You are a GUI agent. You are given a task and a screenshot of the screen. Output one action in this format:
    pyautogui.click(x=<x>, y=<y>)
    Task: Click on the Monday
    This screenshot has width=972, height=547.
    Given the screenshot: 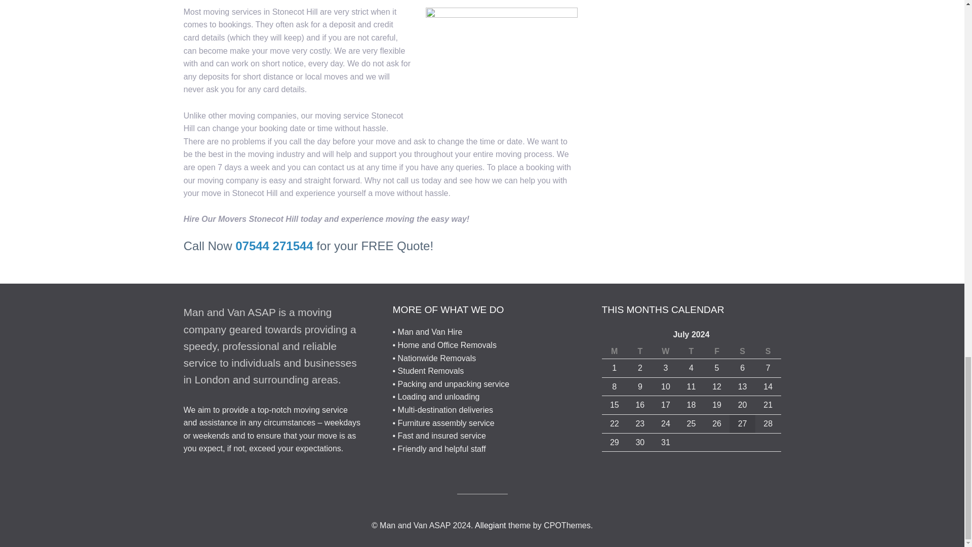 What is the action you would take?
    pyautogui.click(x=614, y=351)
    